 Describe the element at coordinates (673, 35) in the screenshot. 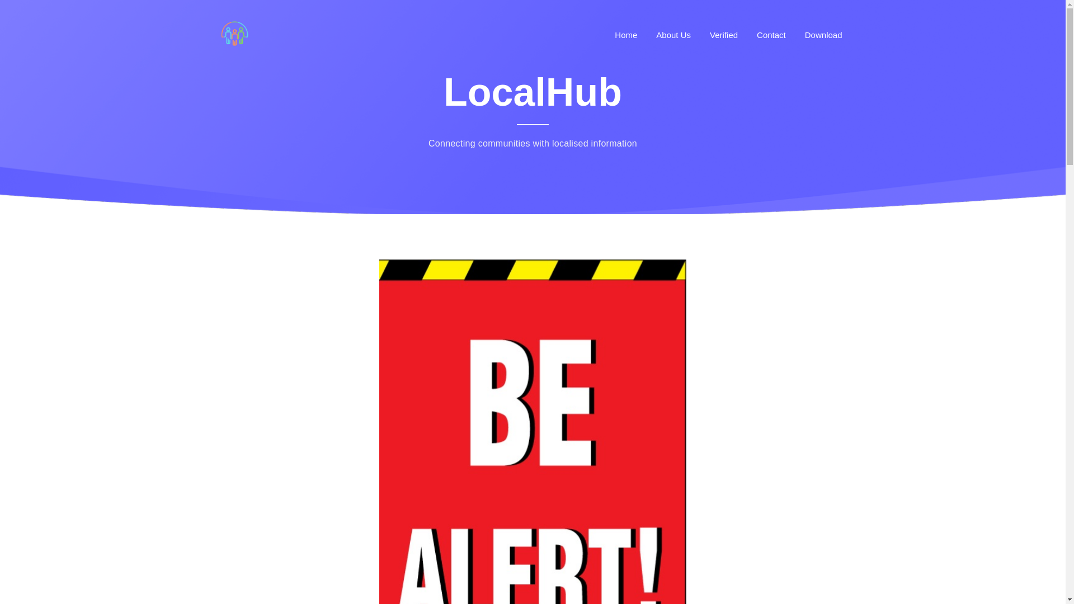

I see `About Us` at that location.